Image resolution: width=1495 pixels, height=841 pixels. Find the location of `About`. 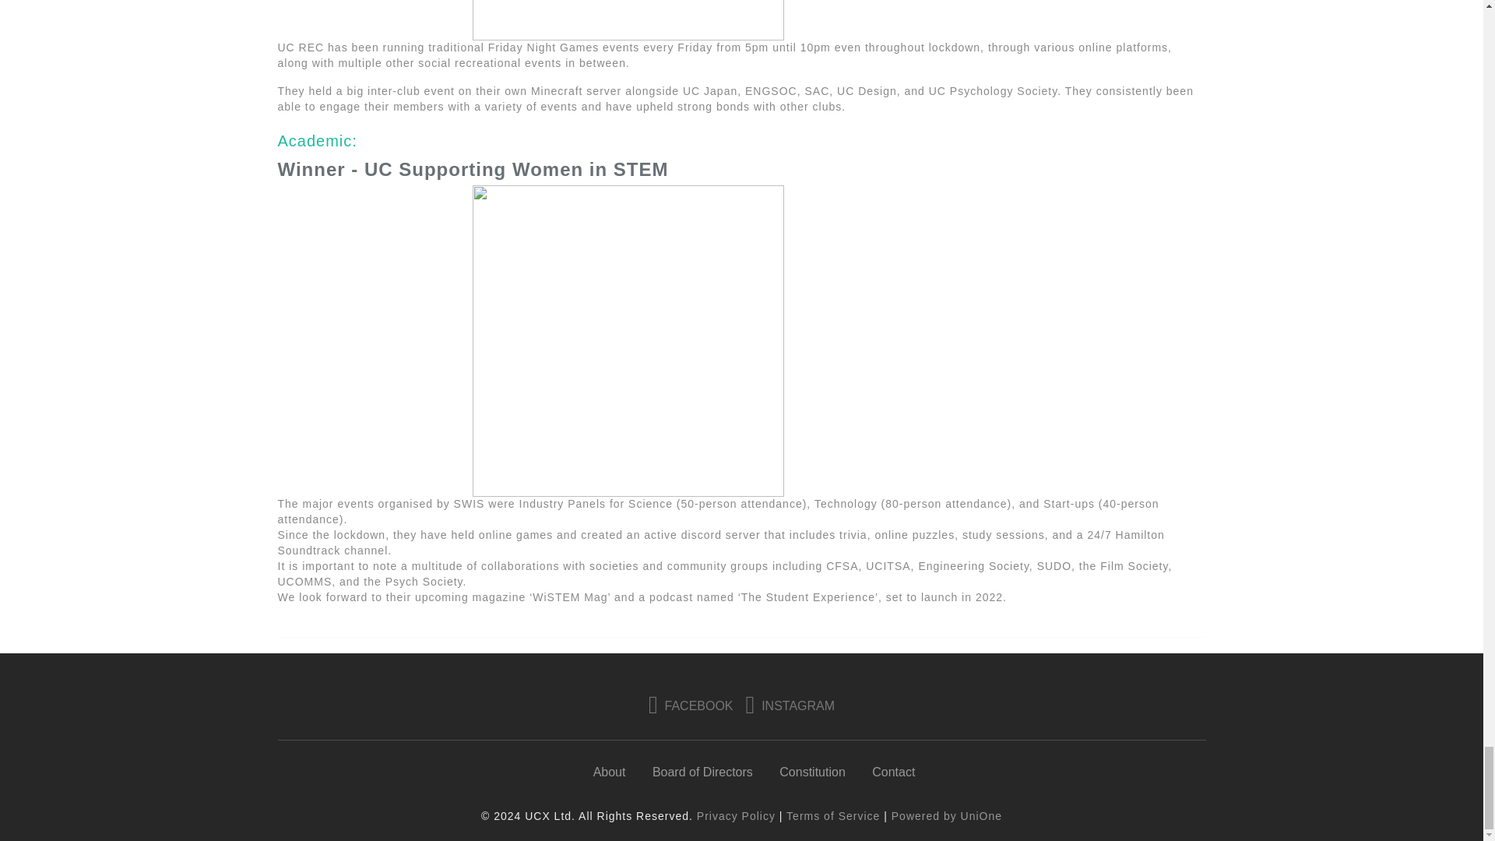

About is located at coordinates (610, 772).